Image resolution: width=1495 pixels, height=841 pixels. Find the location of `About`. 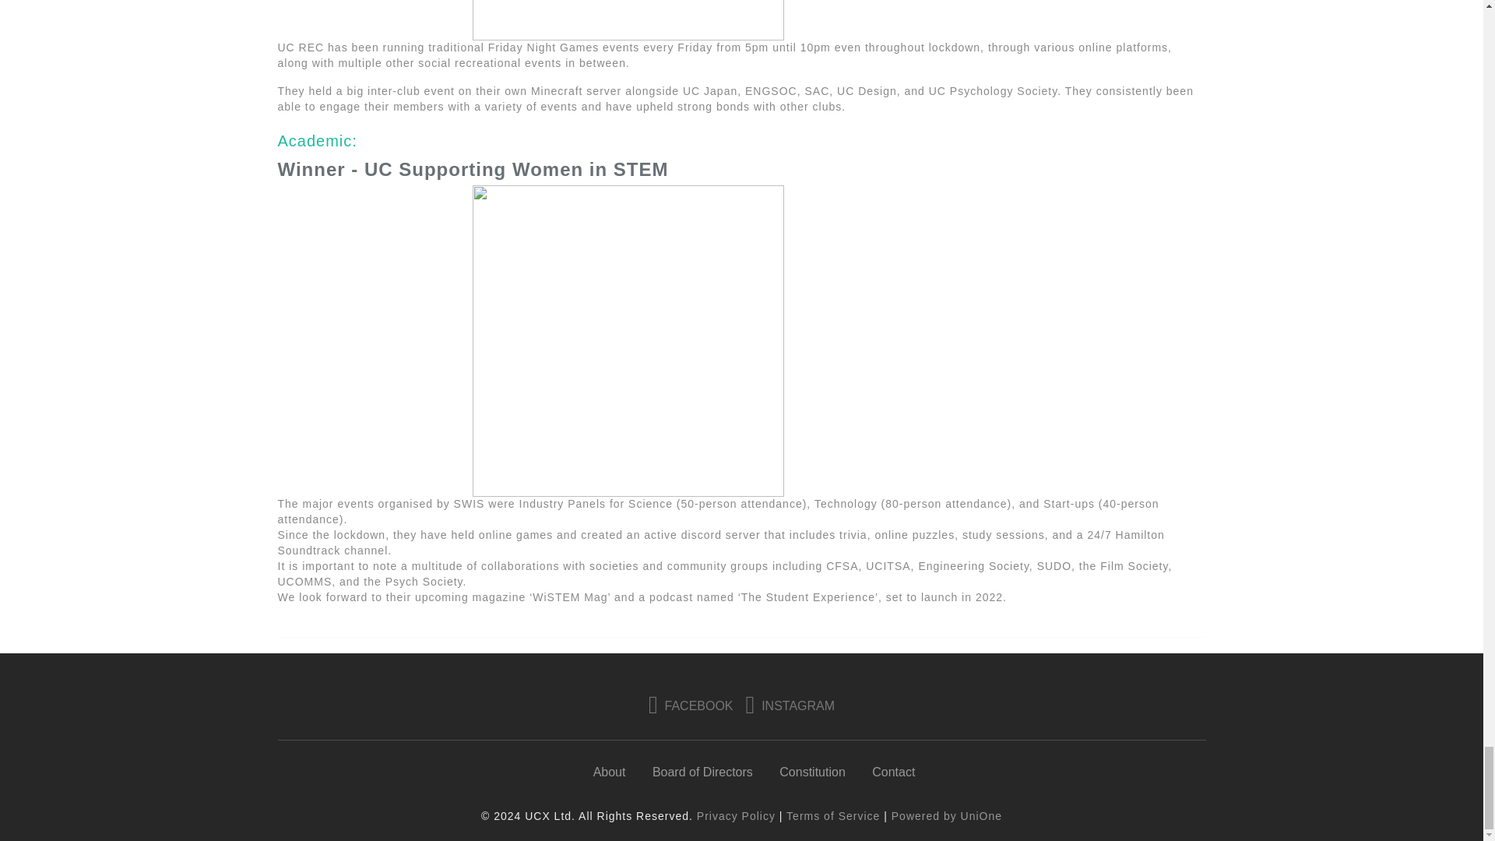

About is located at coordinates (610, 772).